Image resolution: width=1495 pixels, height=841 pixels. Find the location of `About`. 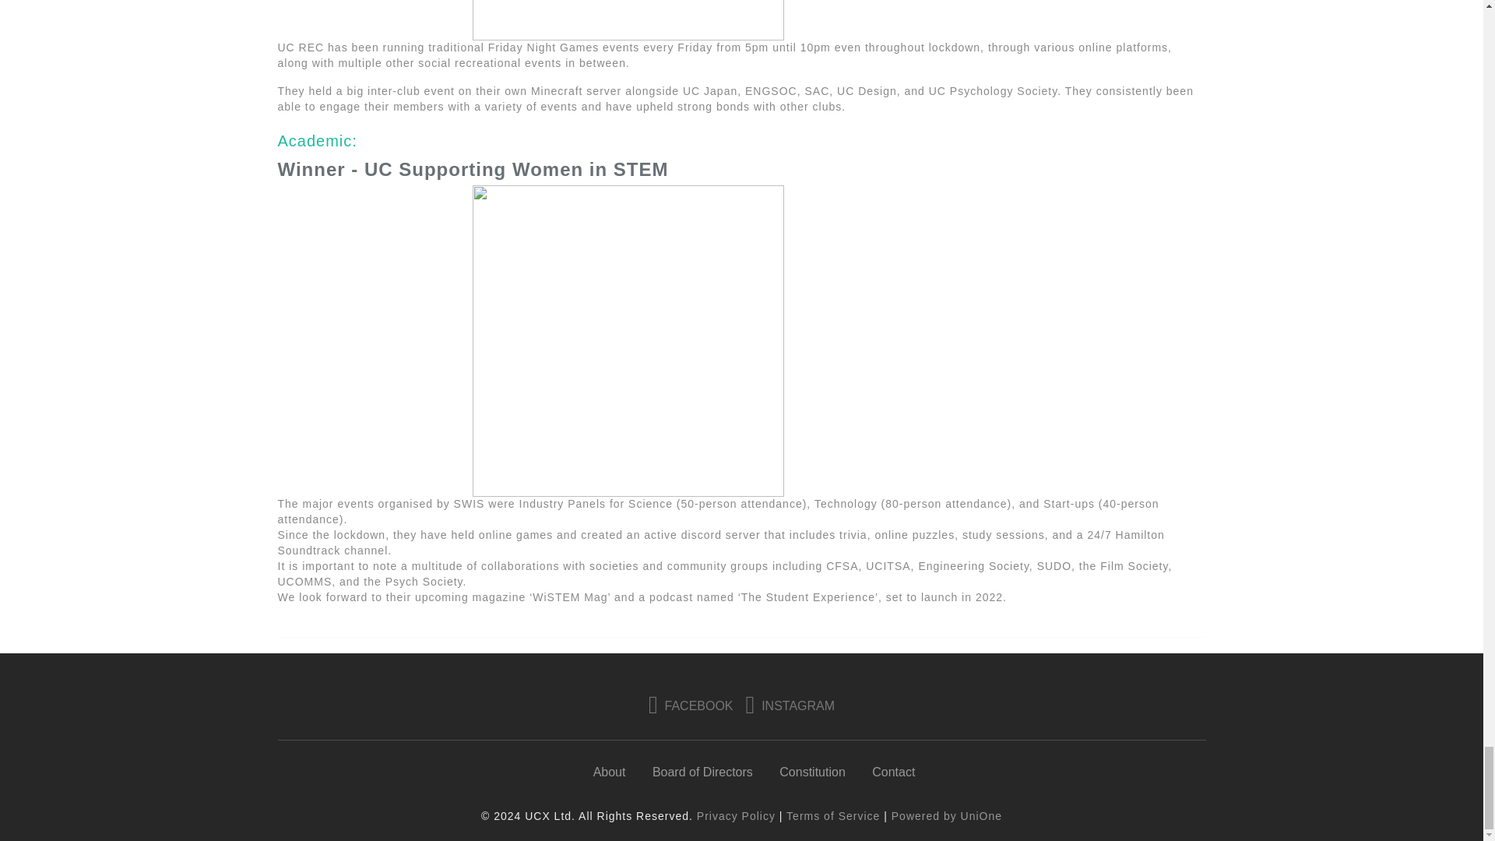

About is located at coordinates (610, 772).